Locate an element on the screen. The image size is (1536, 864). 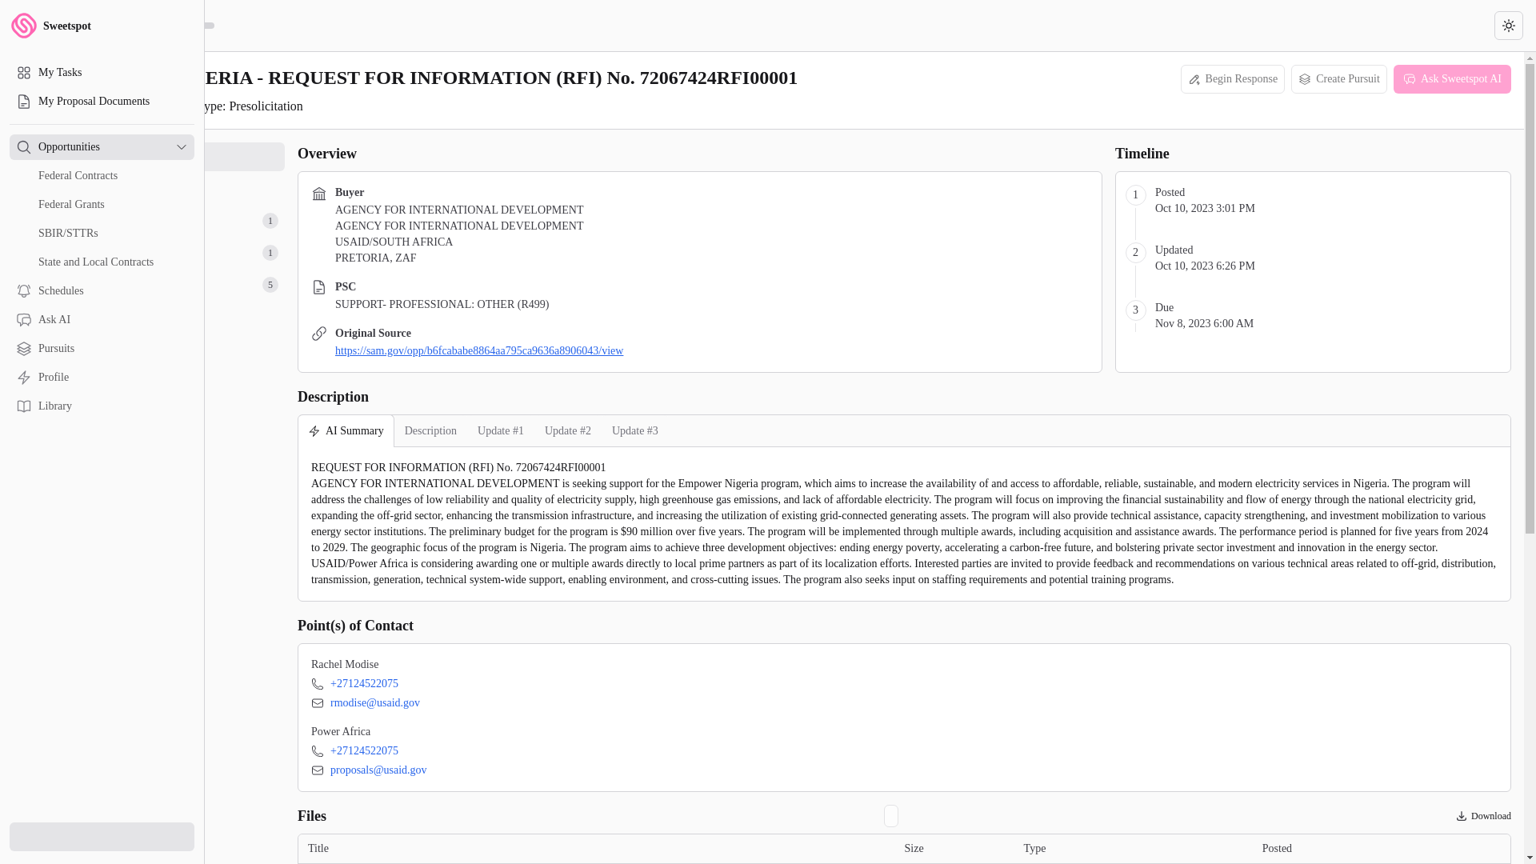
People is located at coordinates (1483, 816).